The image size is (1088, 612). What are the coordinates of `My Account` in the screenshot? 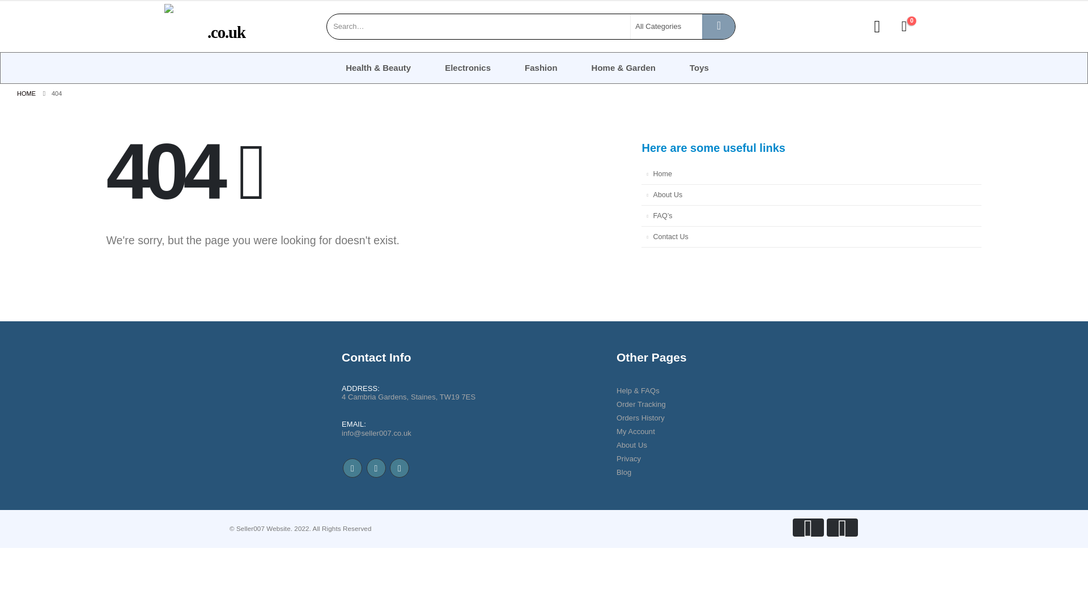 It's located at (641, 432).